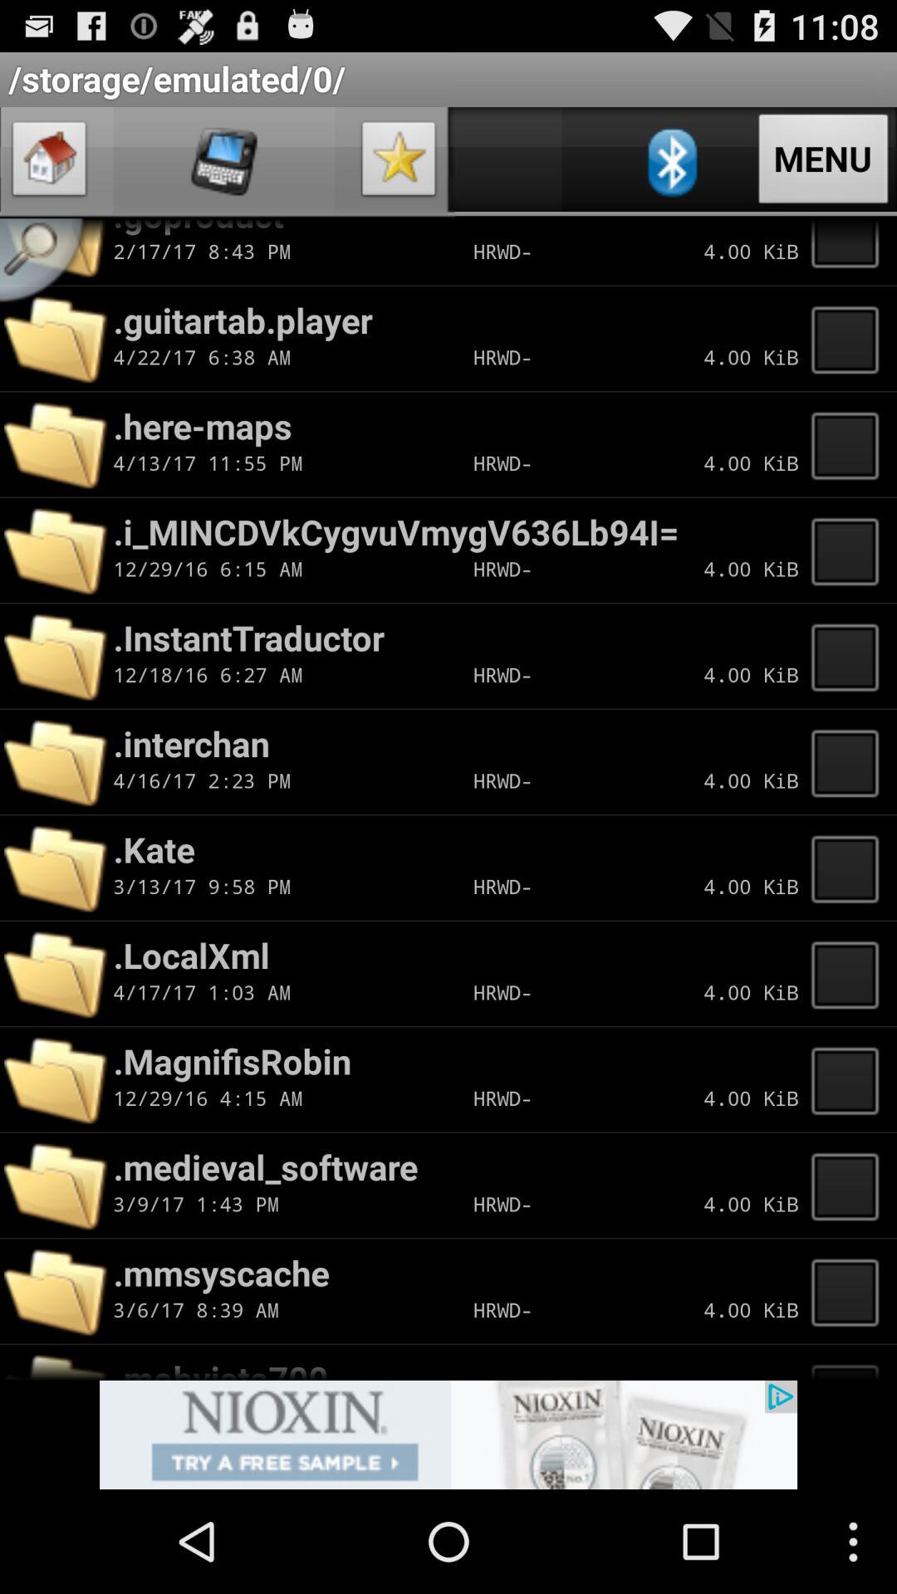 This screenshot has width=897, height=1594. I want to click on select file, so click(850, 1186).